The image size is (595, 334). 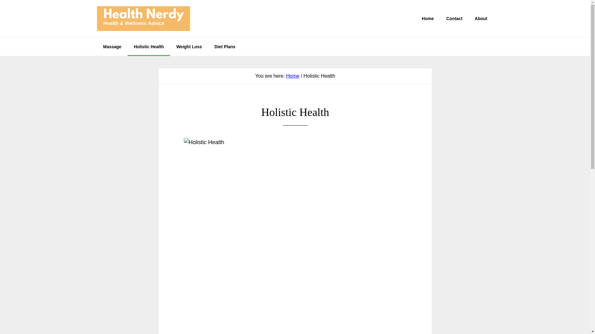 What do you see at coordinates (481, 19) in the screenshot?
I see `About` at bounding box center [481, 19].